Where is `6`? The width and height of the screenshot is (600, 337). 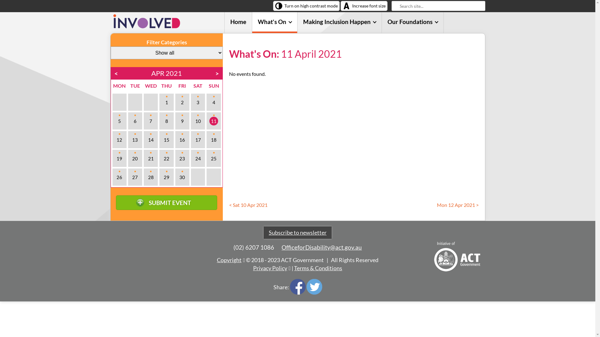 6 is located at coordinates (135, 121).